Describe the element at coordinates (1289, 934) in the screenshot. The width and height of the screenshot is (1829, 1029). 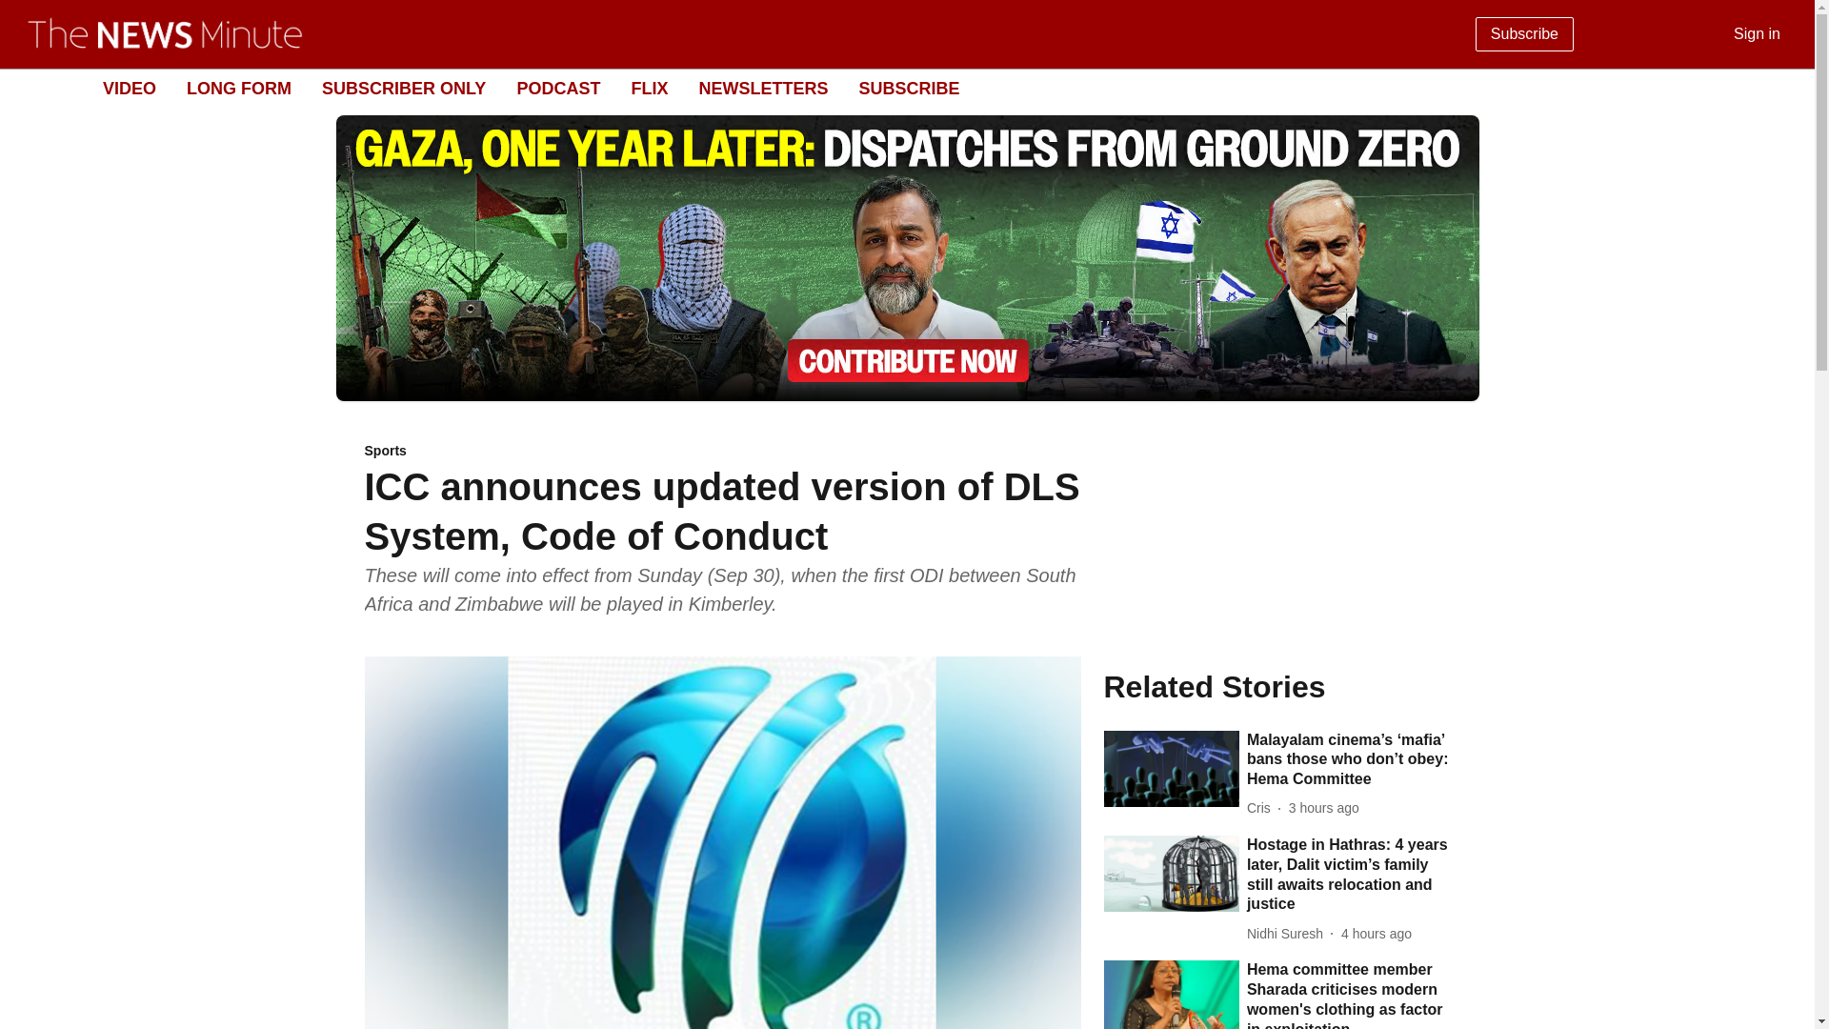
I see `Nidhi Suresh` at that location.